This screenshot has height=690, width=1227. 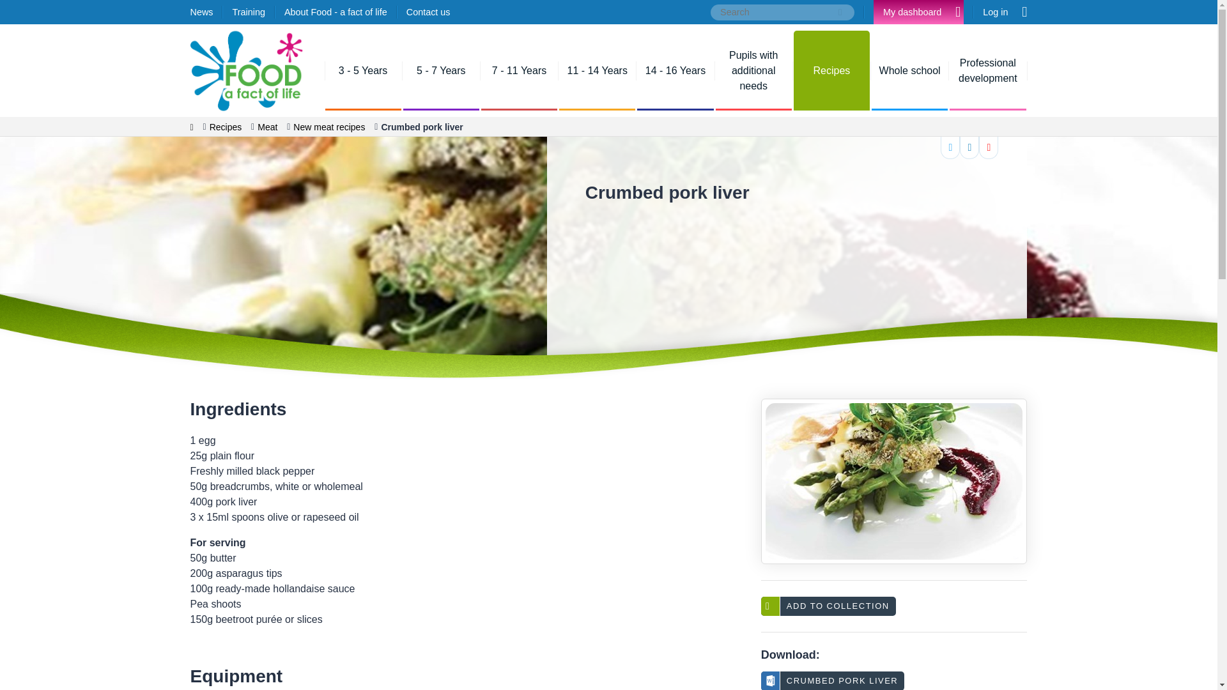 I want to click on Whole school, so click(x=910, y=70).